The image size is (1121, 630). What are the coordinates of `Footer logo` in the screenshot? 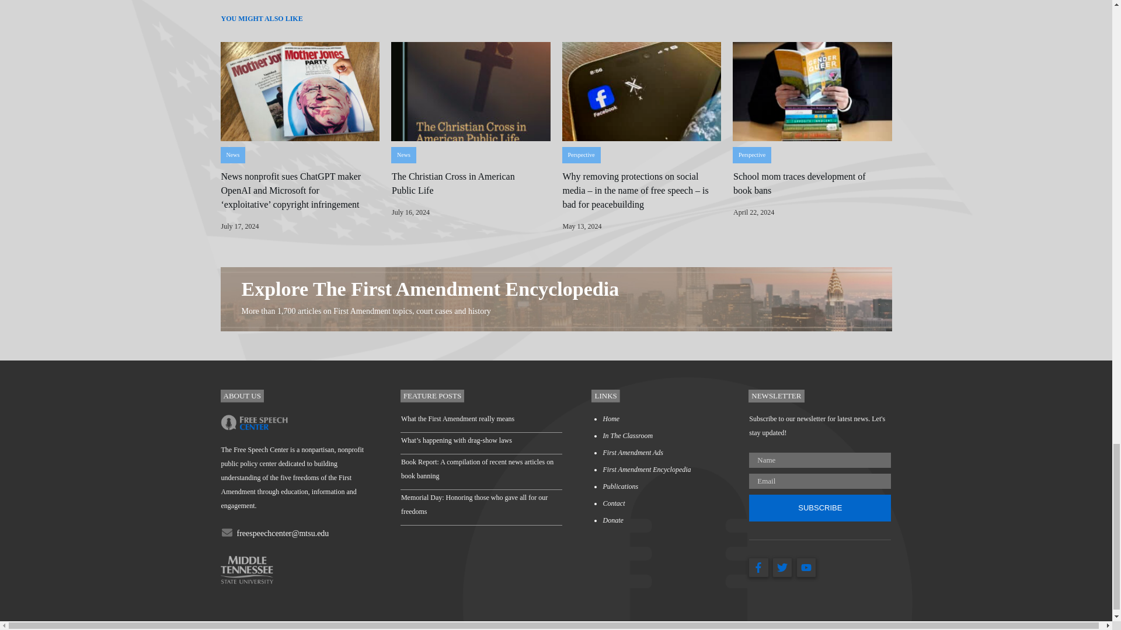 It's located at (255, 421).